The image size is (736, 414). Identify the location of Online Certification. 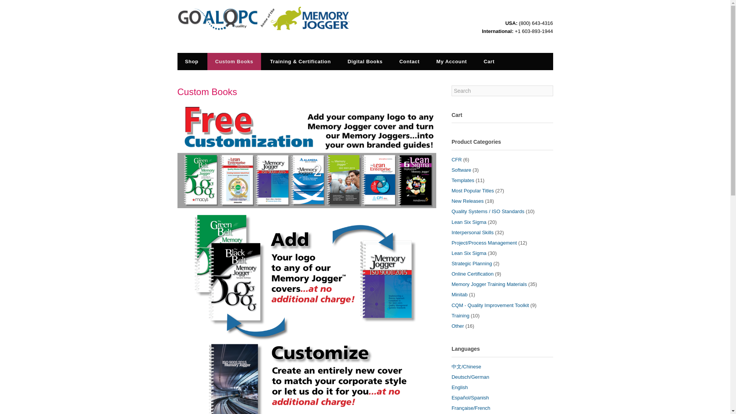
(473, 274).